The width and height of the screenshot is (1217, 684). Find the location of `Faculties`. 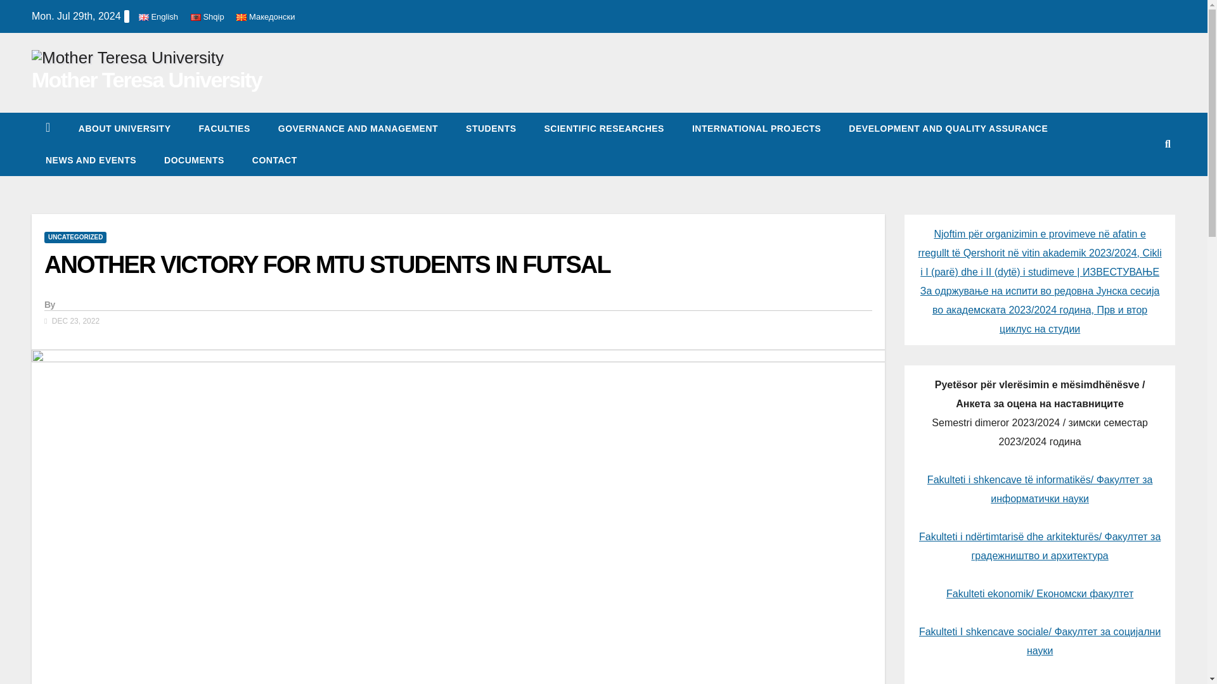

Faculties is located at coordinates (224, 128).